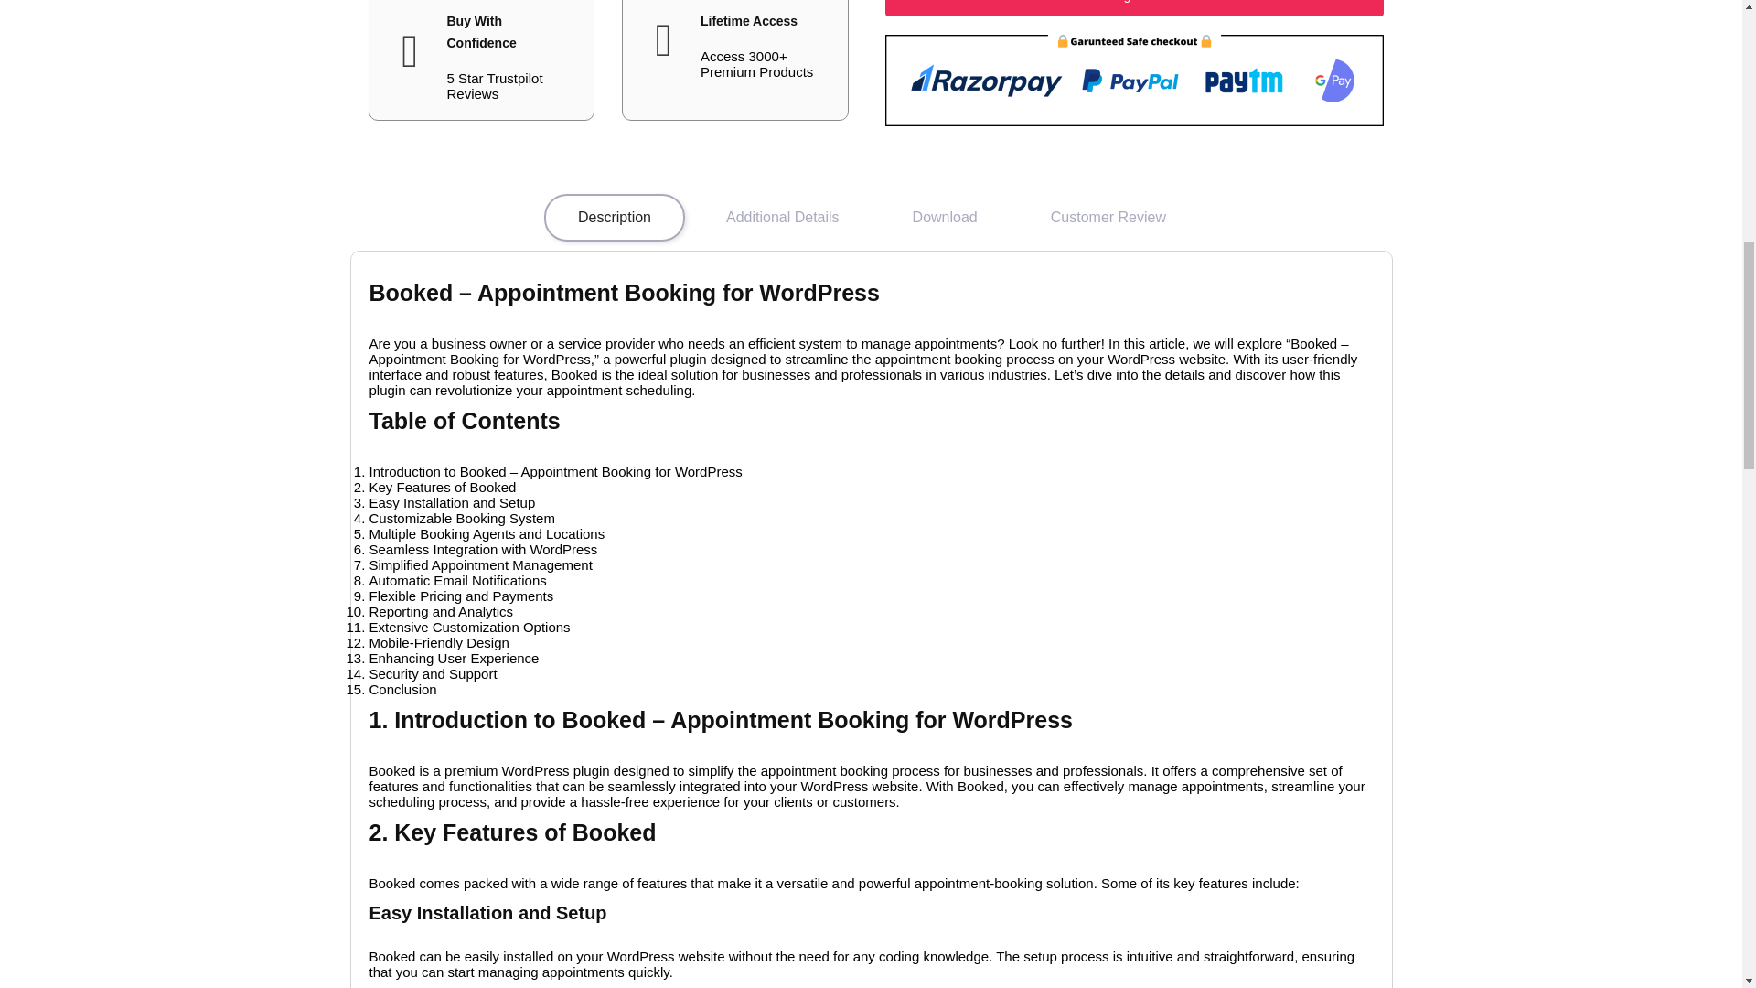  I want to click on Additional Details, so click(782, 217).